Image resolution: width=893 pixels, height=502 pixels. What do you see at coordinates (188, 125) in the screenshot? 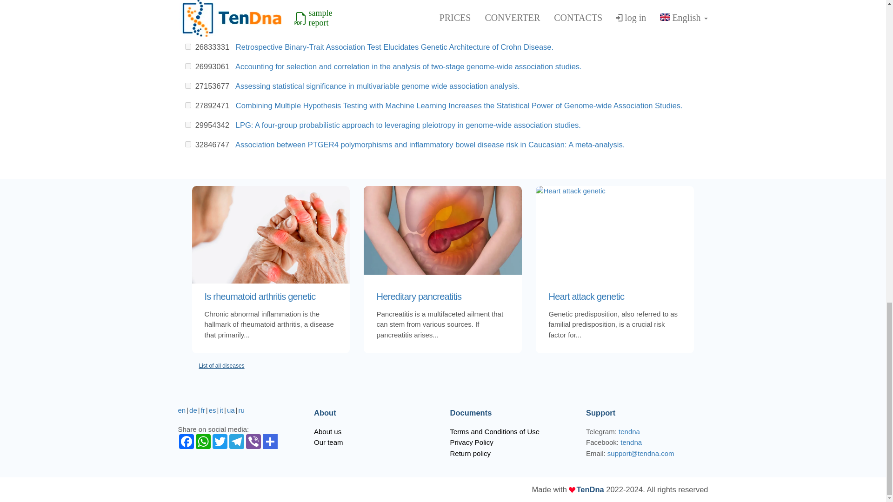
I see `29954342` at bounding box center [188, 125].